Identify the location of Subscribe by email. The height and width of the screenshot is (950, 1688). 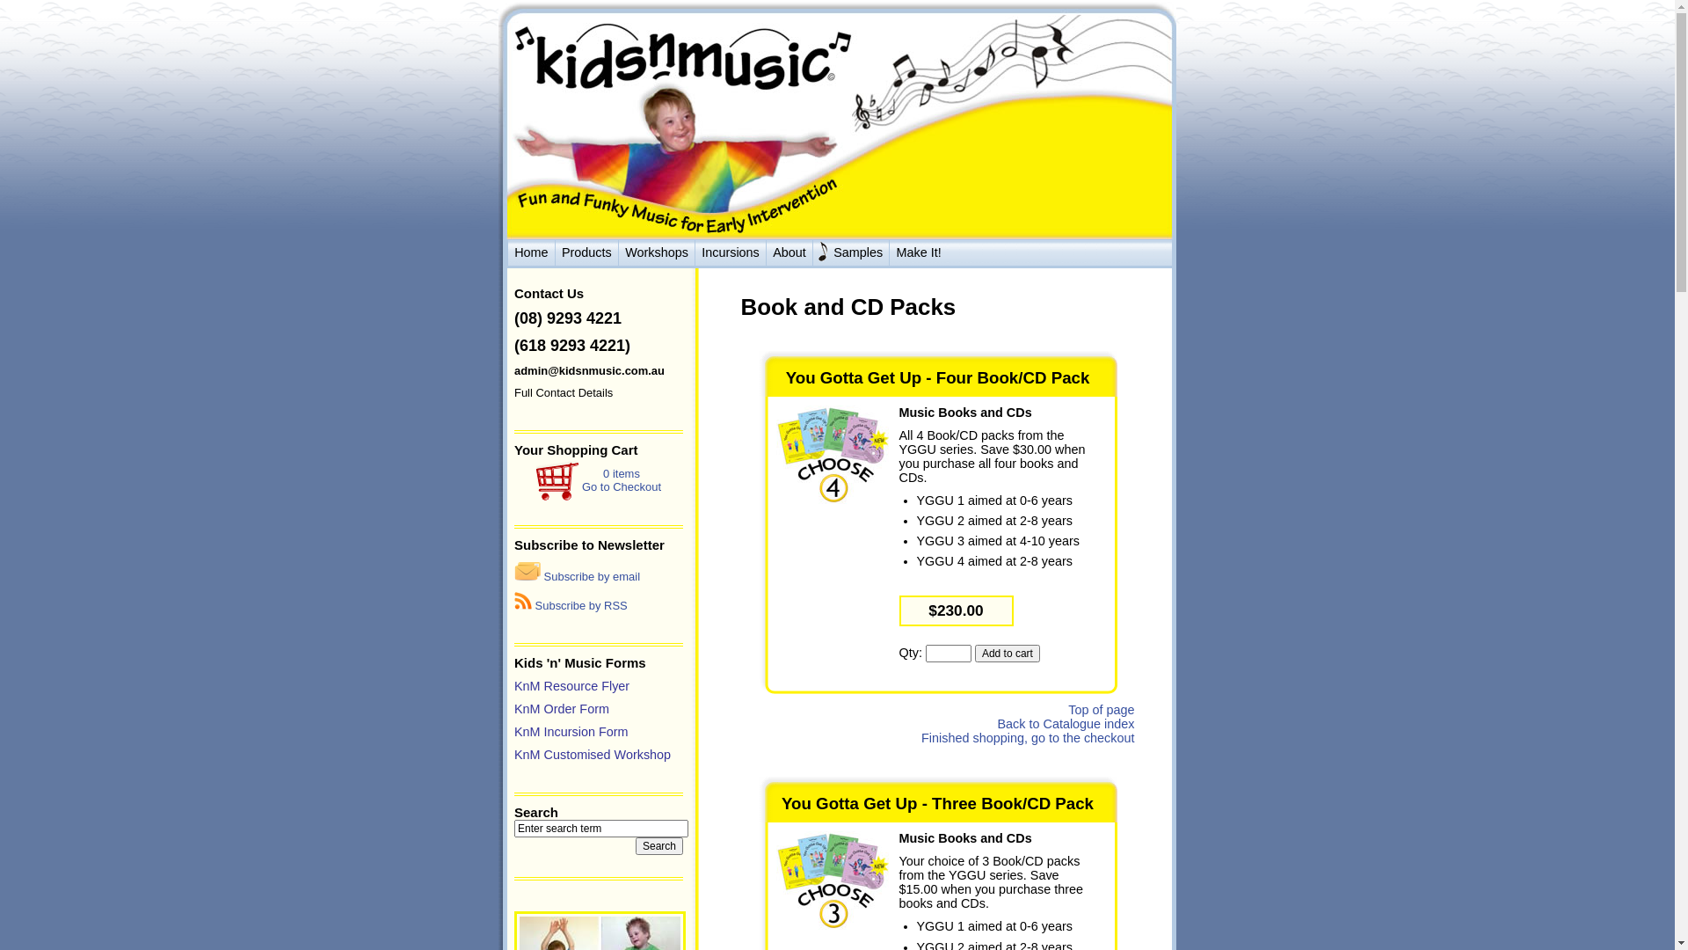
(577, 577).